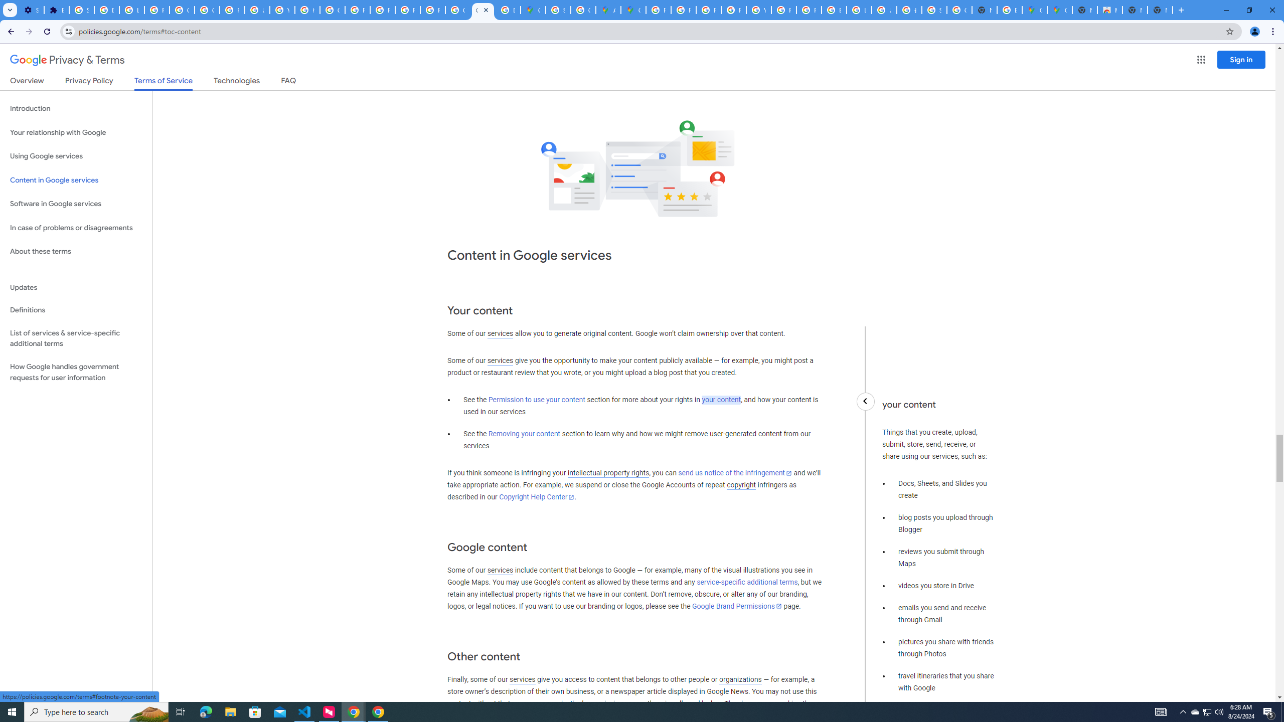  Describe the element at coordinates (76, 310) in the screenshot. I see `Definitions` at that location.